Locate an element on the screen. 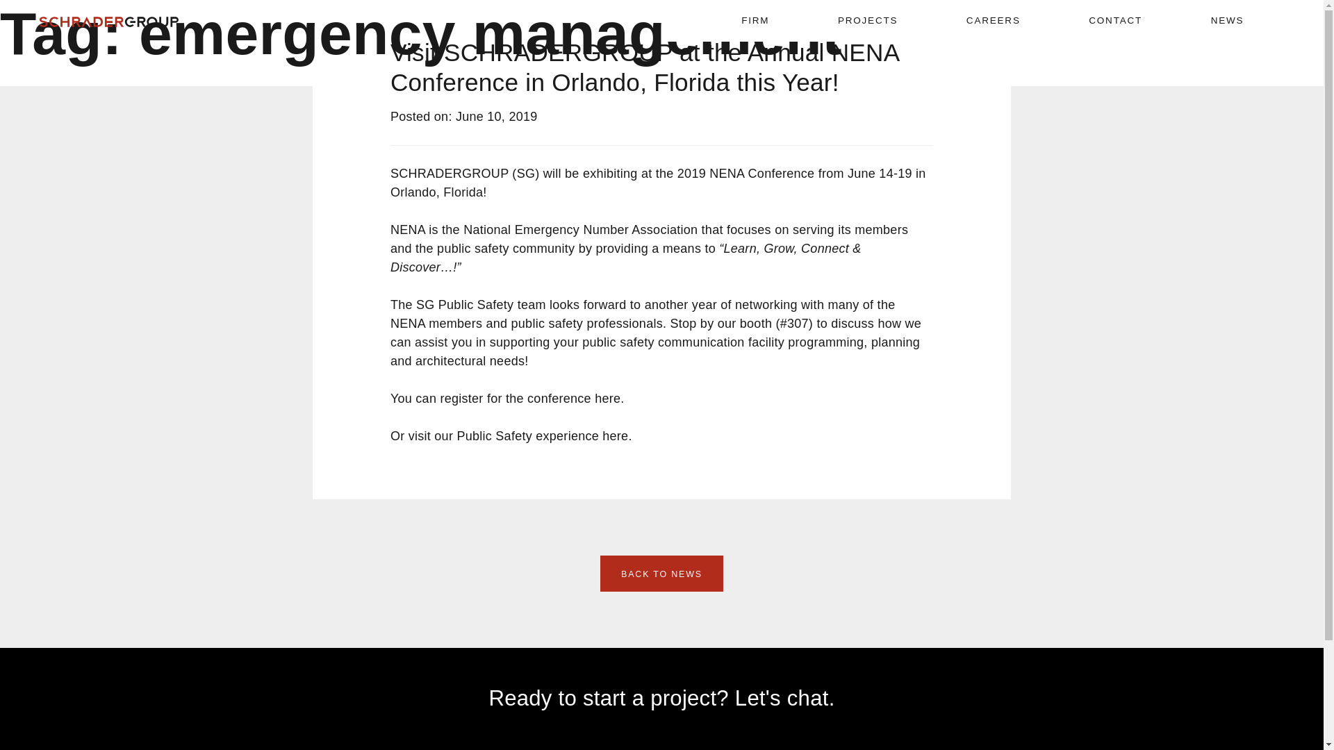  CONTACT is located at coordinates (1114, 21).